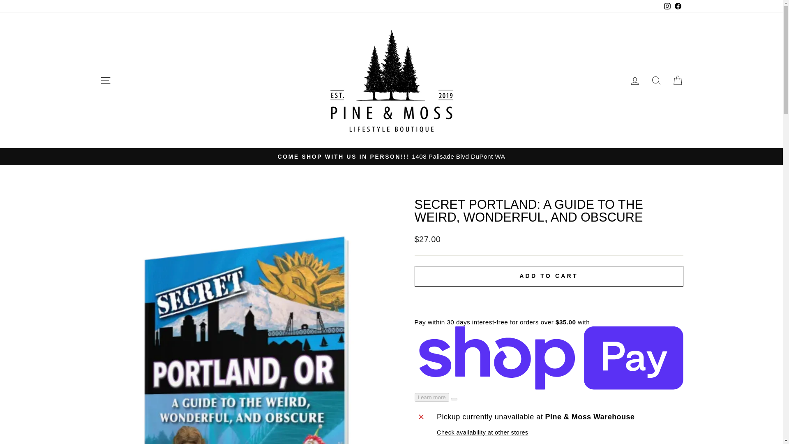 The image size is (789, 444). I want to click on ICON-HAMBURGER, so click(105, 81).